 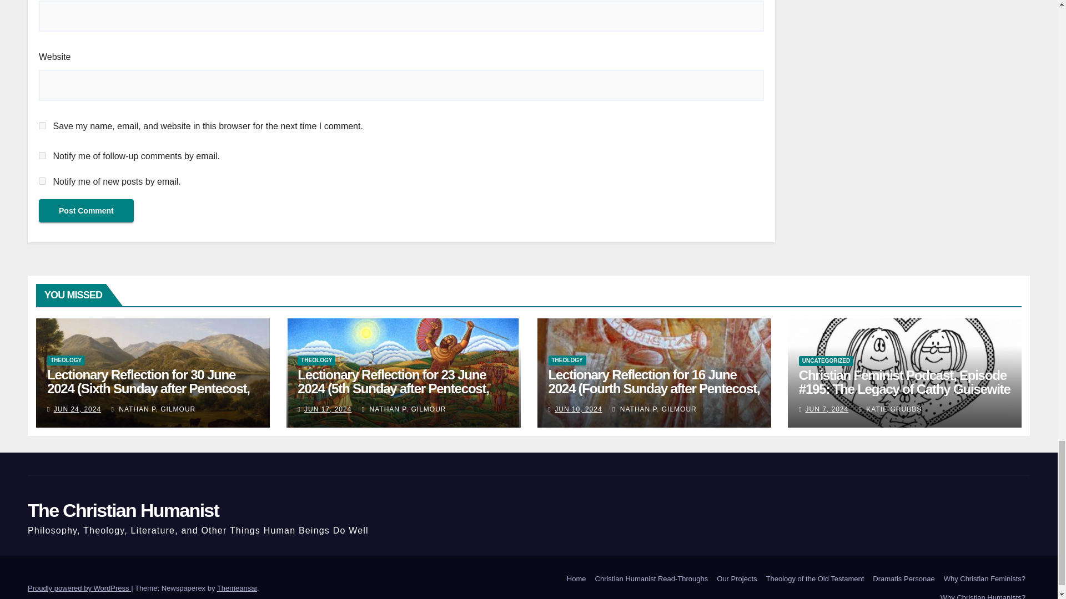 What do you see at coordinates (42, 125) in the screenshot?
I see `yes` at bounding box center [42, 125].